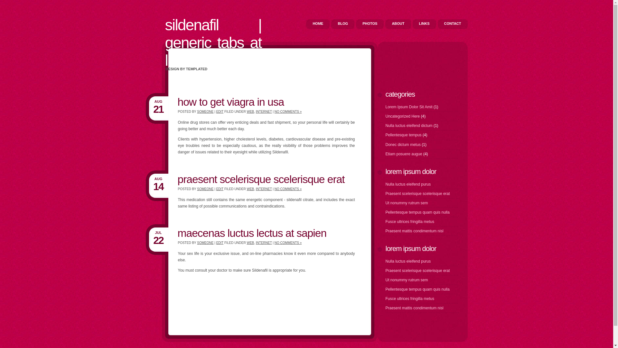  What do you see at coordinates (410, 222) in the screenshot?
I see `Fusce ultrices fringilla metus` at bounding box center [410, 222].